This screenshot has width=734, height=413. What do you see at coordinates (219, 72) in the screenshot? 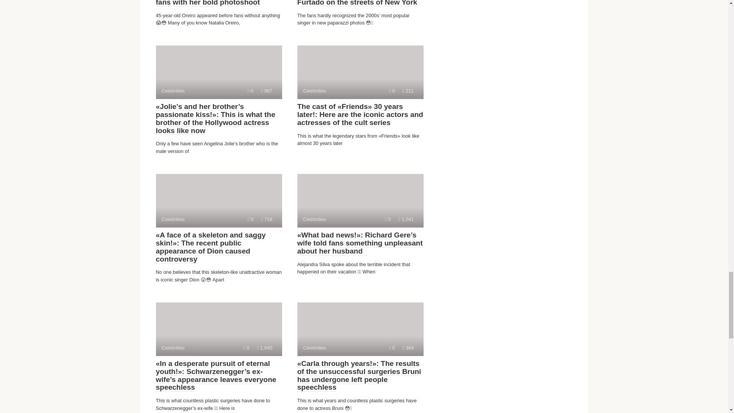
I see `Comments` at bounding box center [219, 72].